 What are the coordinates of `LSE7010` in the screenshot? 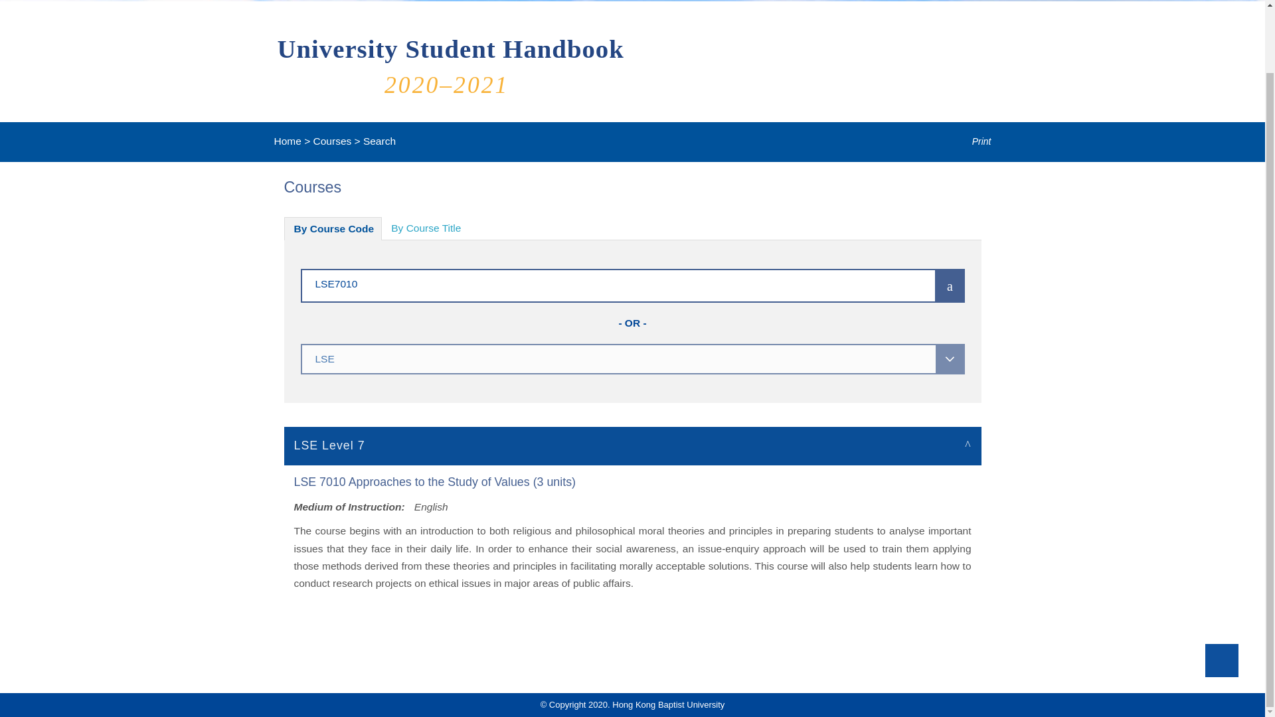 It's located at (598, 283).